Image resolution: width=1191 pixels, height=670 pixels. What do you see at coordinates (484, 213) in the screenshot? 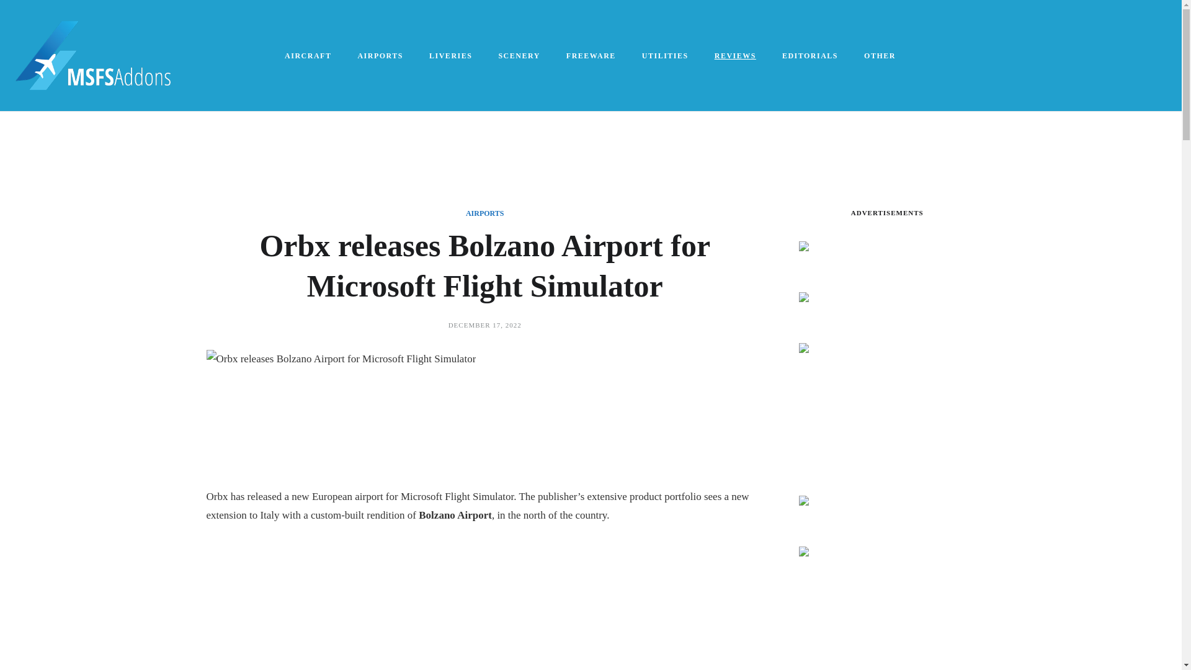
I see `AIRPORTS` at bounding box center [484, 213].